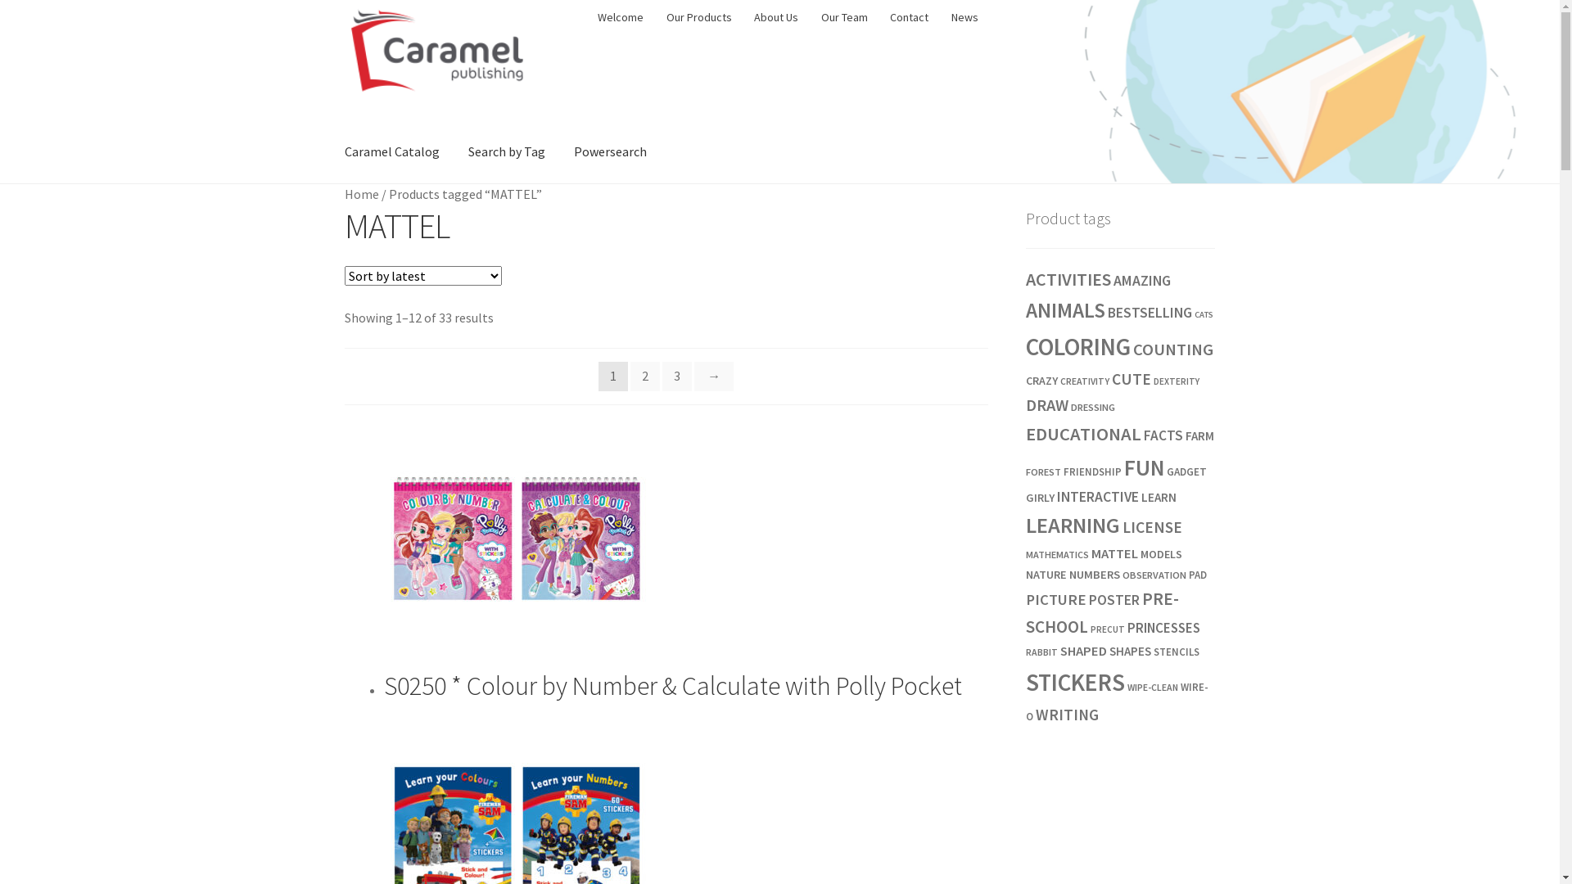  Describe the element at coordinates (1084, 652) in the screenshot. I see `SHAPED` at that location.